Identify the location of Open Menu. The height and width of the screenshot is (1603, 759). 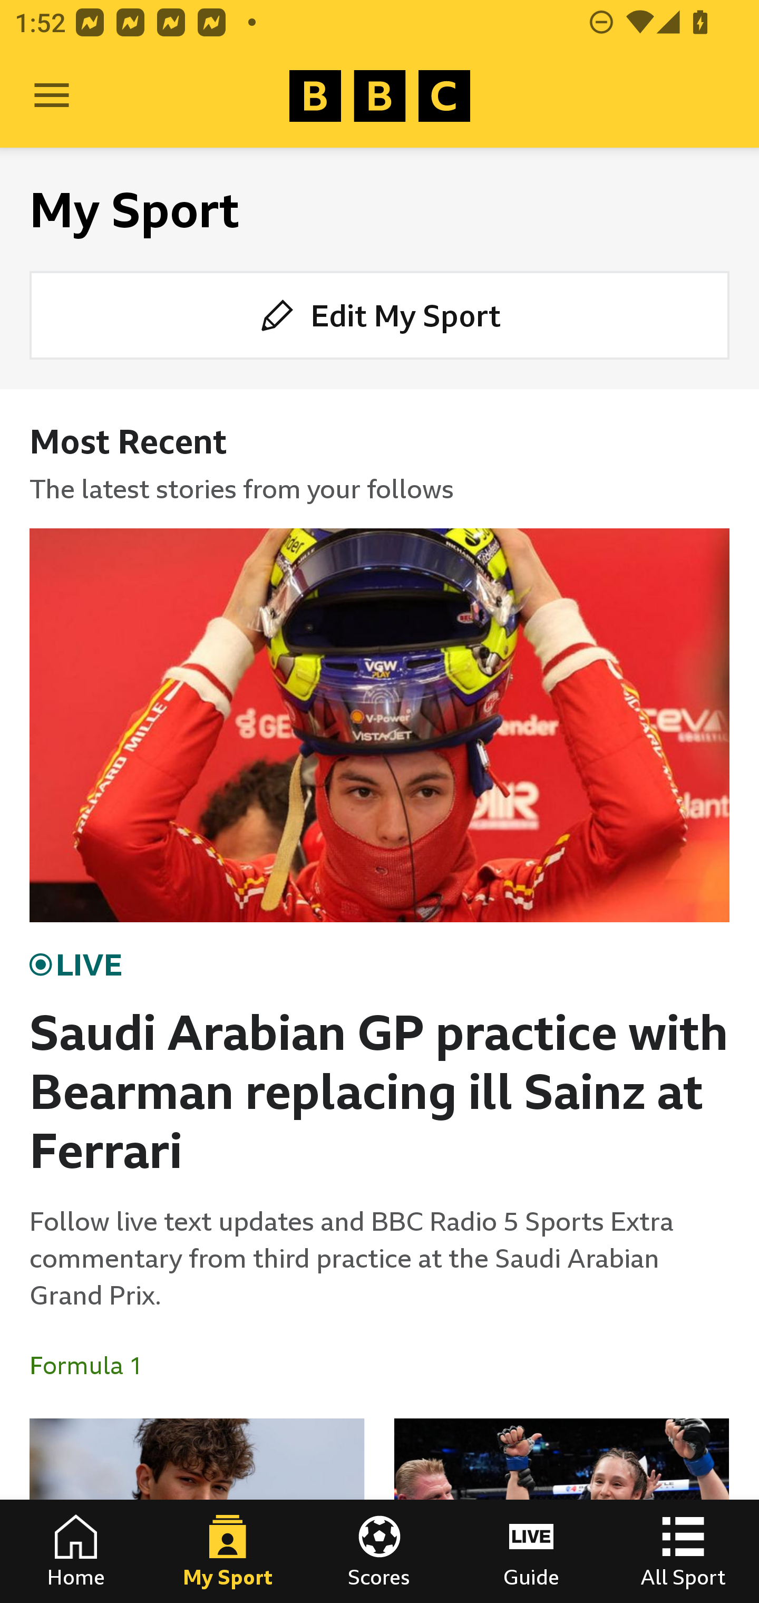
(52, 96).